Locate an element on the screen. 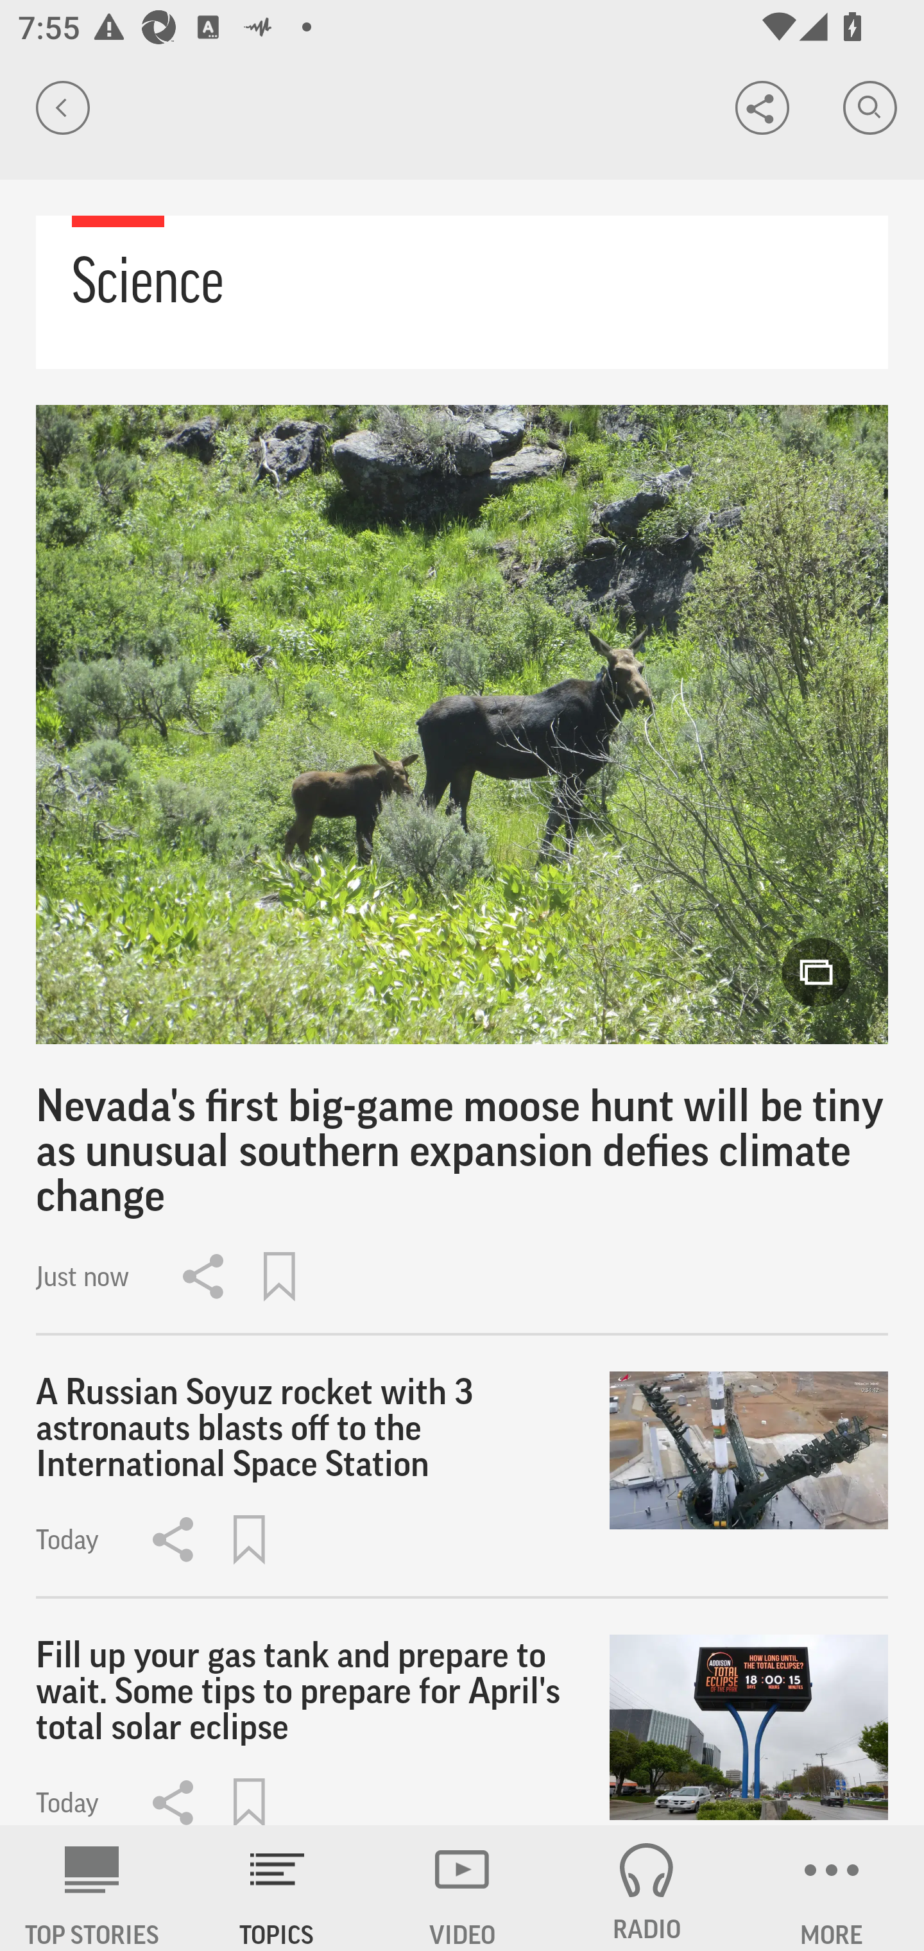  AP News TOP STORIES is located at coordinates (92, 1888).